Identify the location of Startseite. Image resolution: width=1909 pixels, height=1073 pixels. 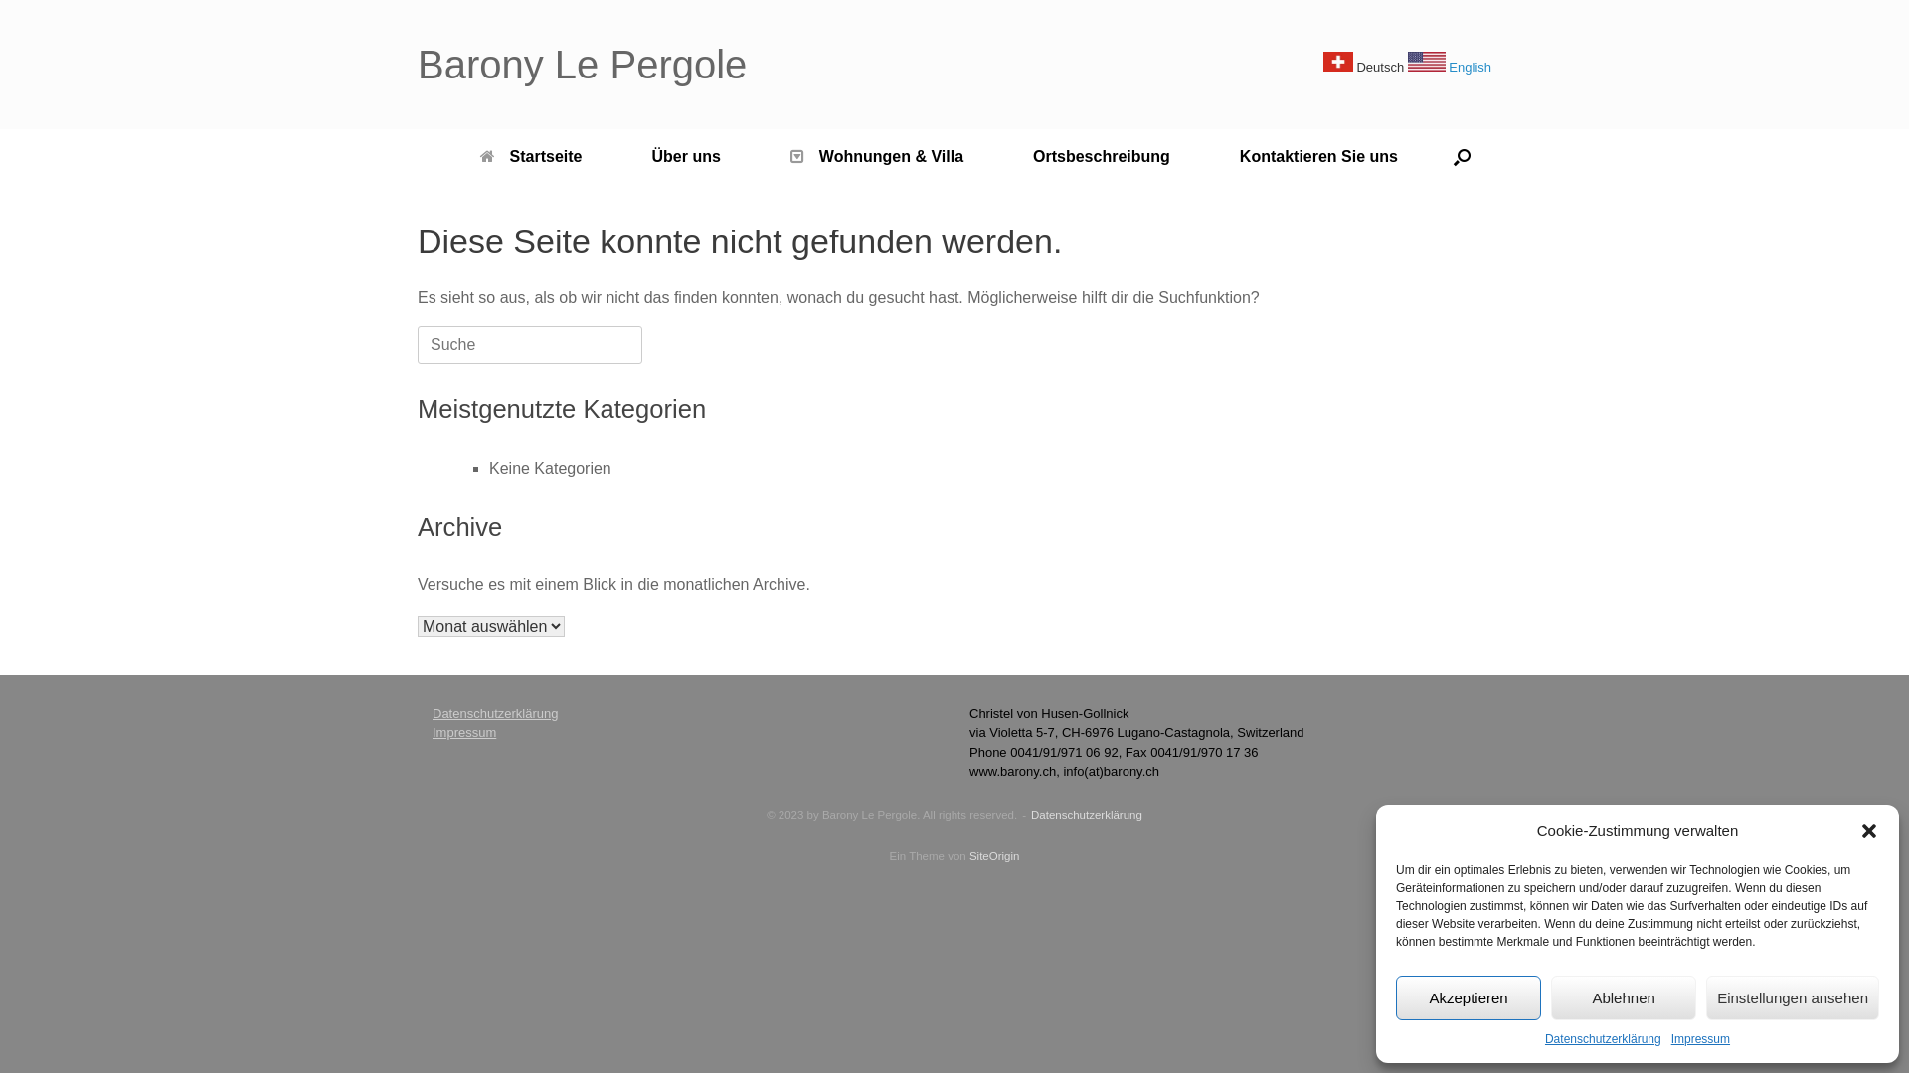
(531, 157).